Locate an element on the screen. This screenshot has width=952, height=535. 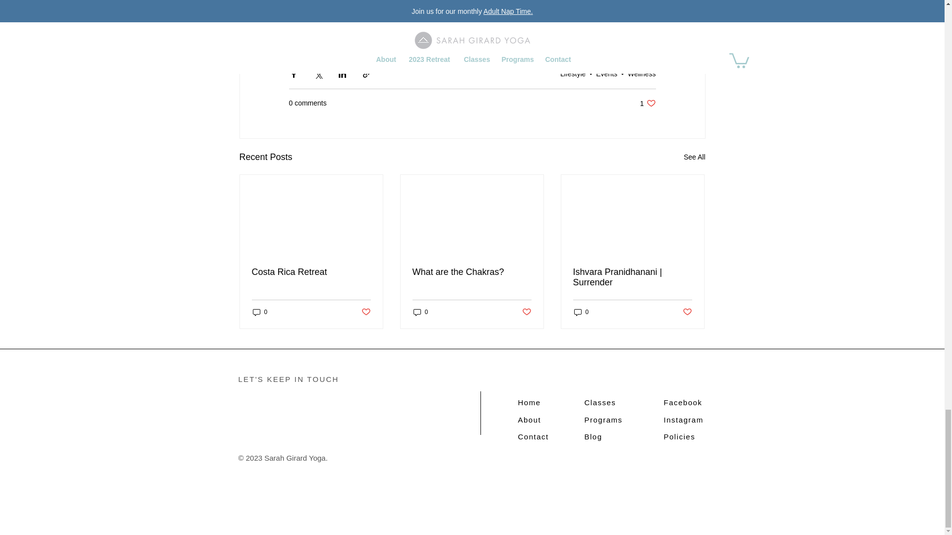
Wellness is located at coordinates (420, 312).